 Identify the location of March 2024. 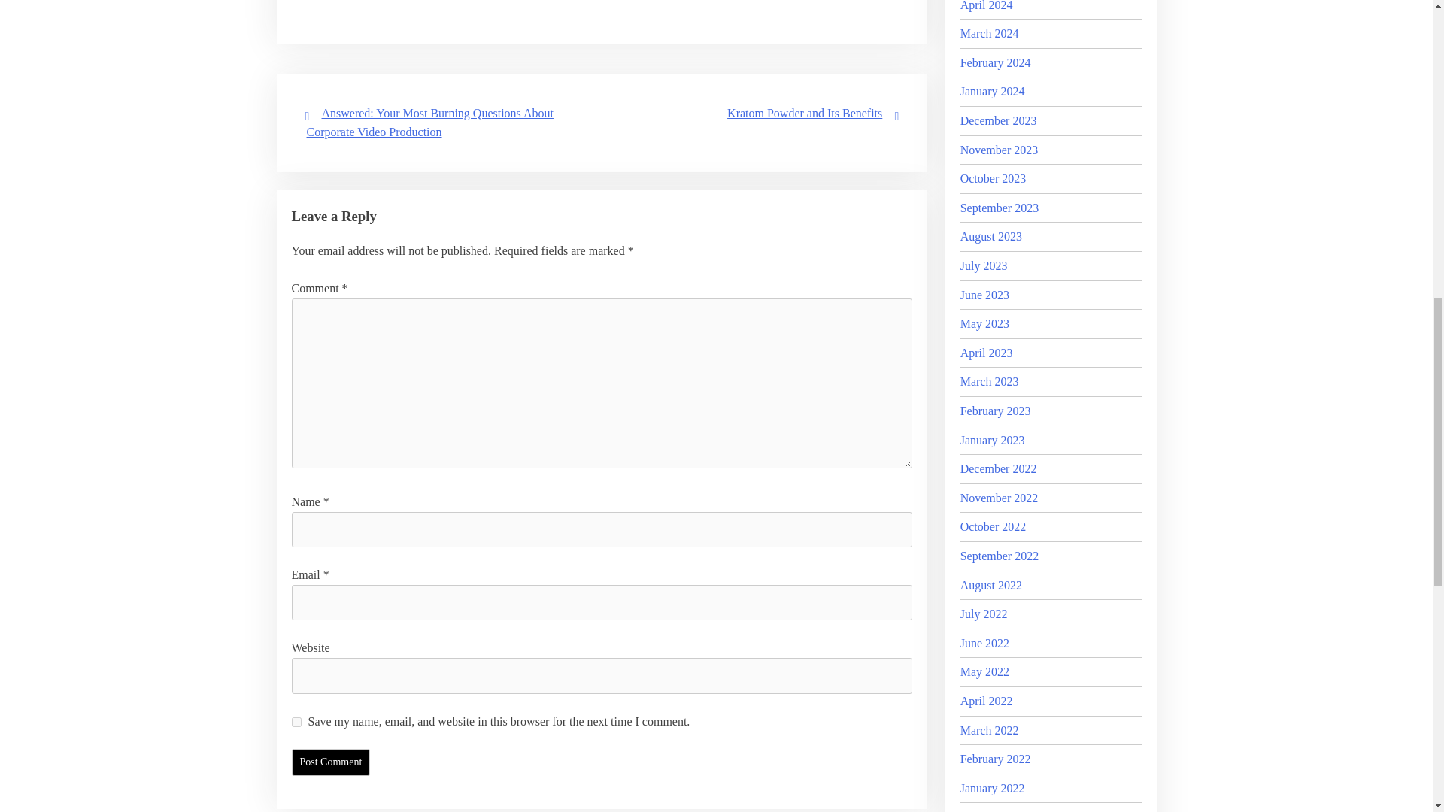
(990, 33).